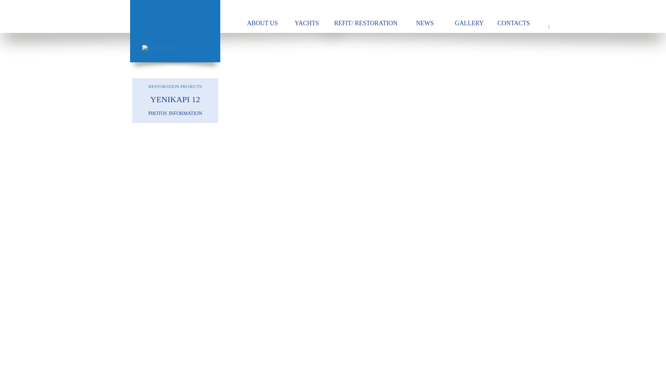 This screenshot has width=666, height=374. What do you see at coordinates (262, 24) in the screenshot?
I see `ABOUT US` at bounding box center [262, 24].